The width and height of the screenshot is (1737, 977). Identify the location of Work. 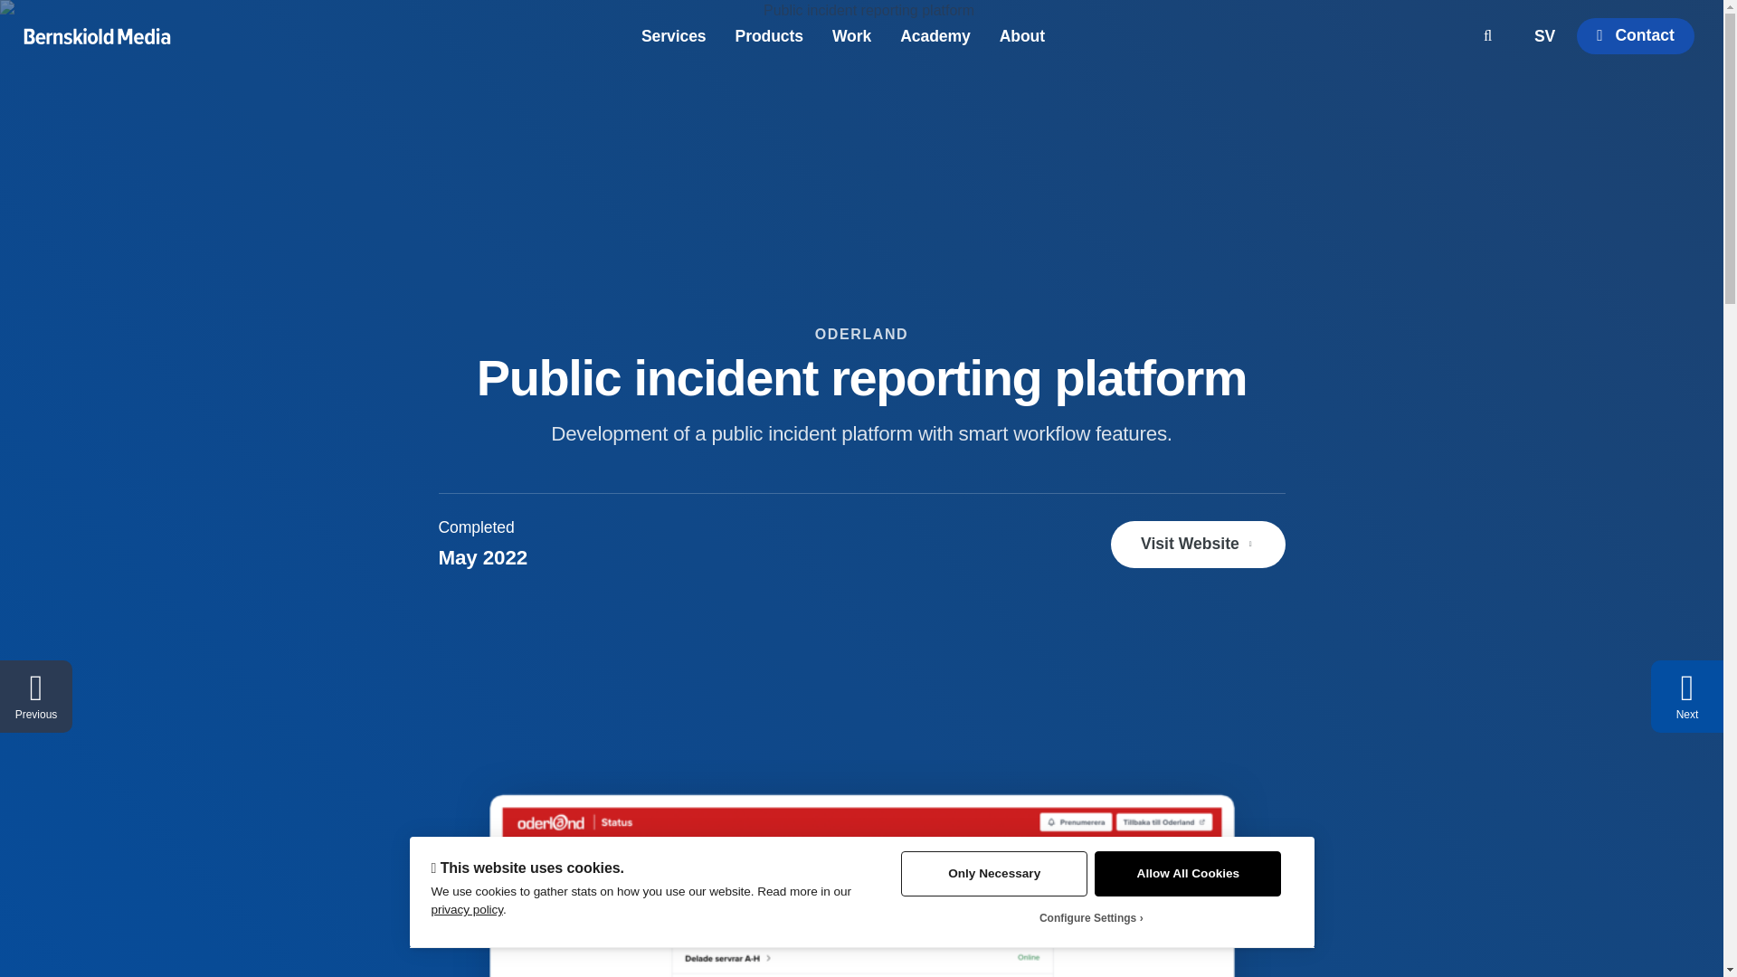
(851, 36).